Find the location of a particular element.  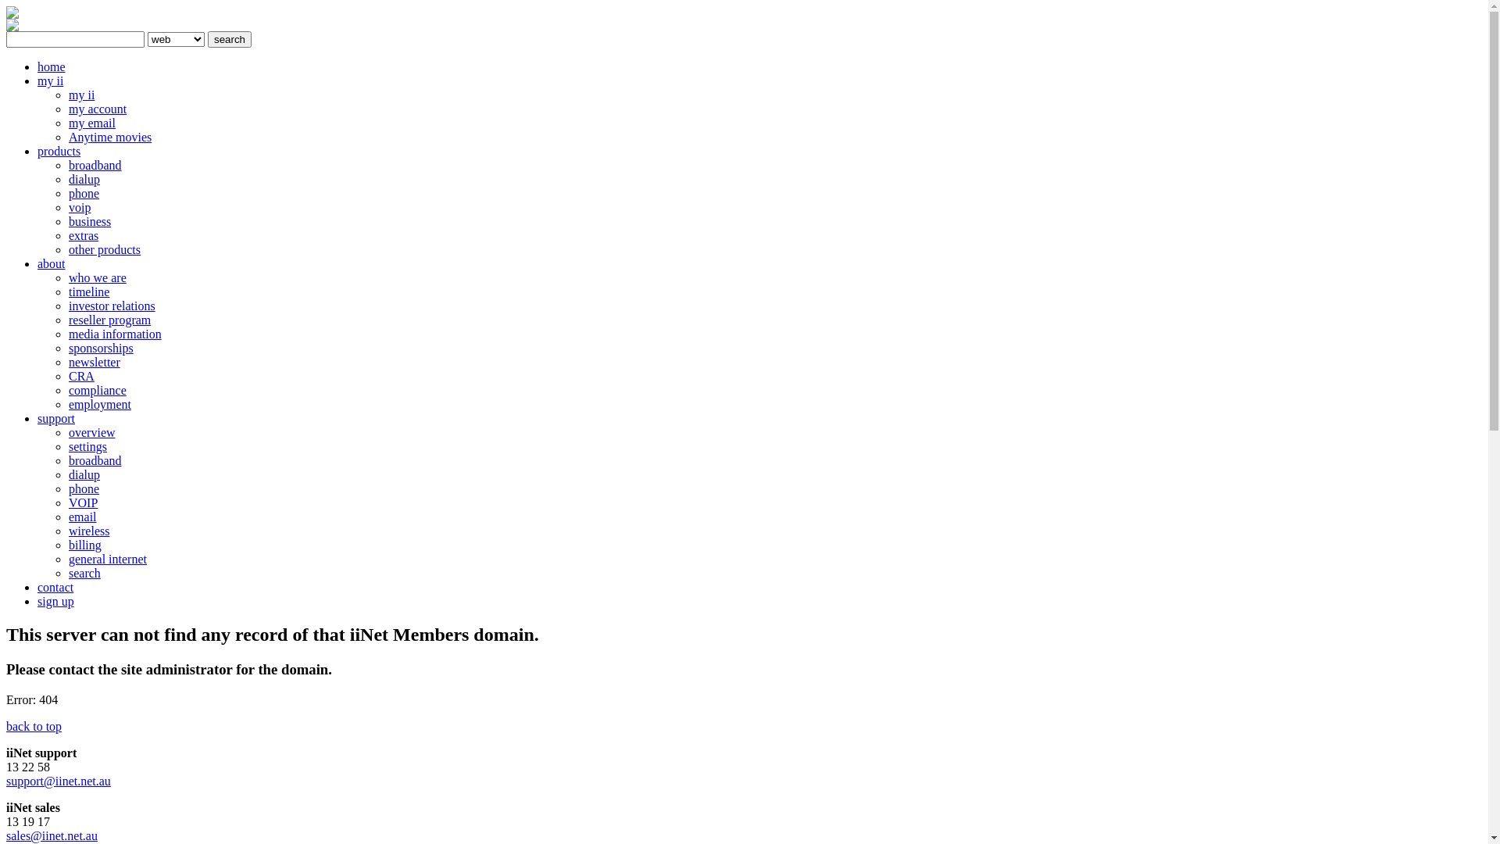

sign up is located at coordinates (56, 602).